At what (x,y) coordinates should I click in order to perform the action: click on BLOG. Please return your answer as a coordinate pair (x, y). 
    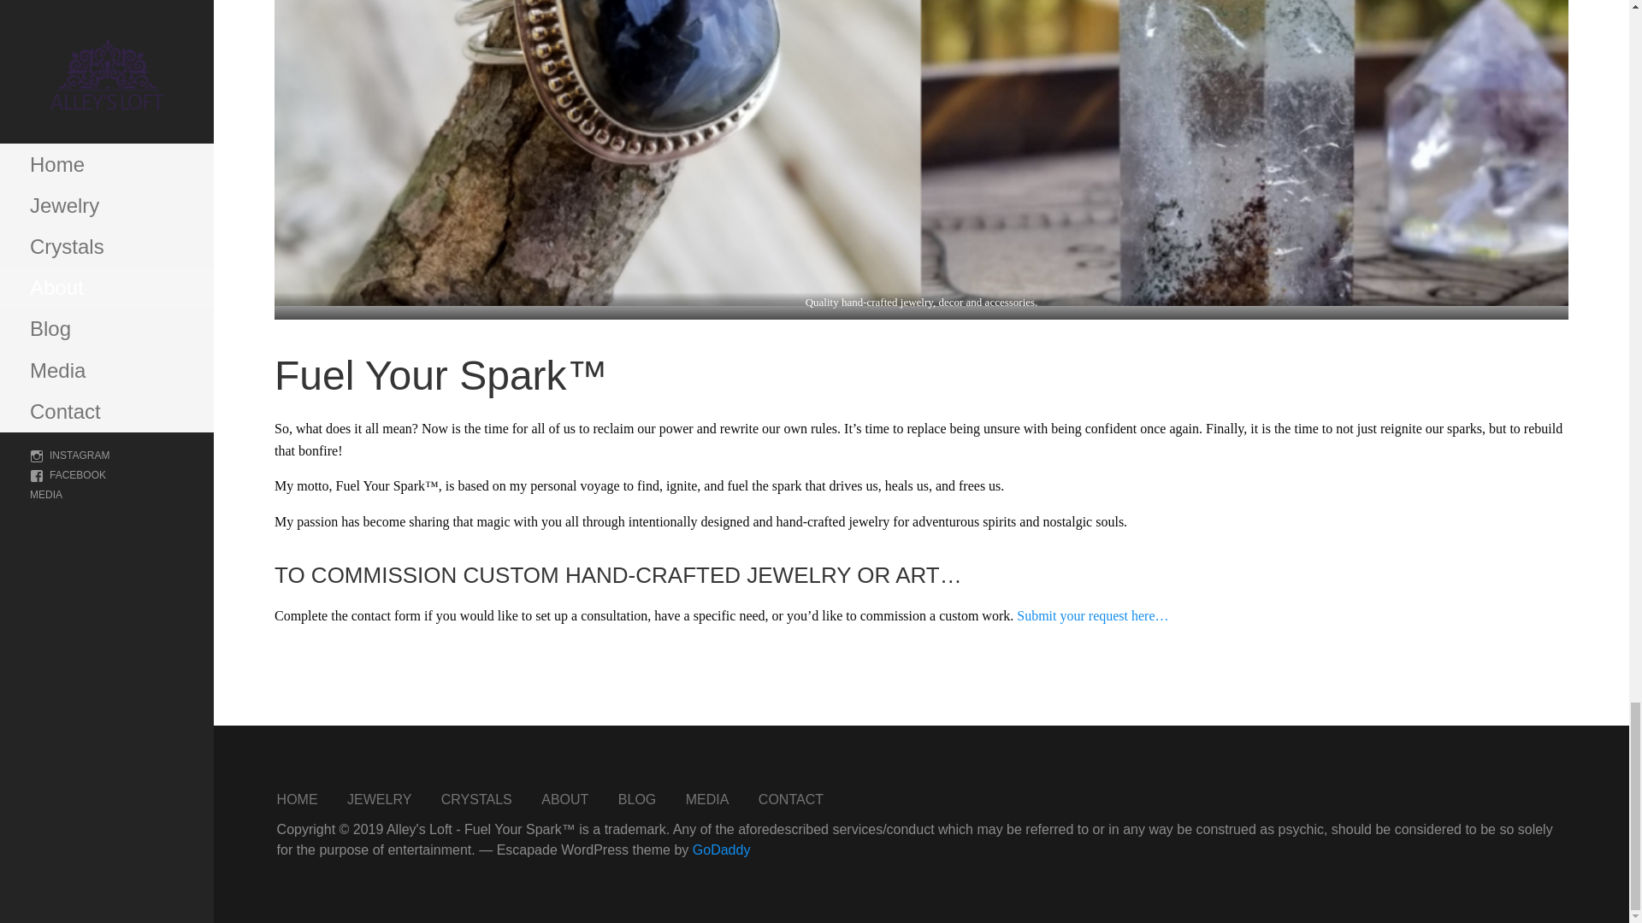
    Looking at the image, I should click on (636, 798).